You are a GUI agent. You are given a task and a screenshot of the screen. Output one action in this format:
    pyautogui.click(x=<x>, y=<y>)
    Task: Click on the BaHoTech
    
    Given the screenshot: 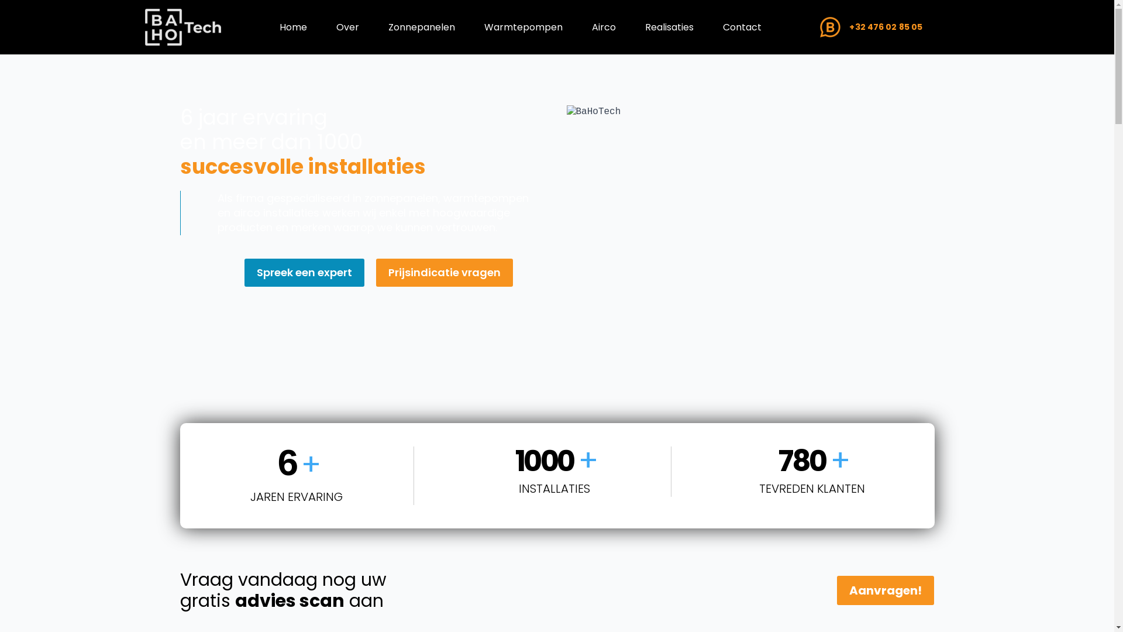 What is the action you would take?
    pyautogui.click(x=831, y=27)
    